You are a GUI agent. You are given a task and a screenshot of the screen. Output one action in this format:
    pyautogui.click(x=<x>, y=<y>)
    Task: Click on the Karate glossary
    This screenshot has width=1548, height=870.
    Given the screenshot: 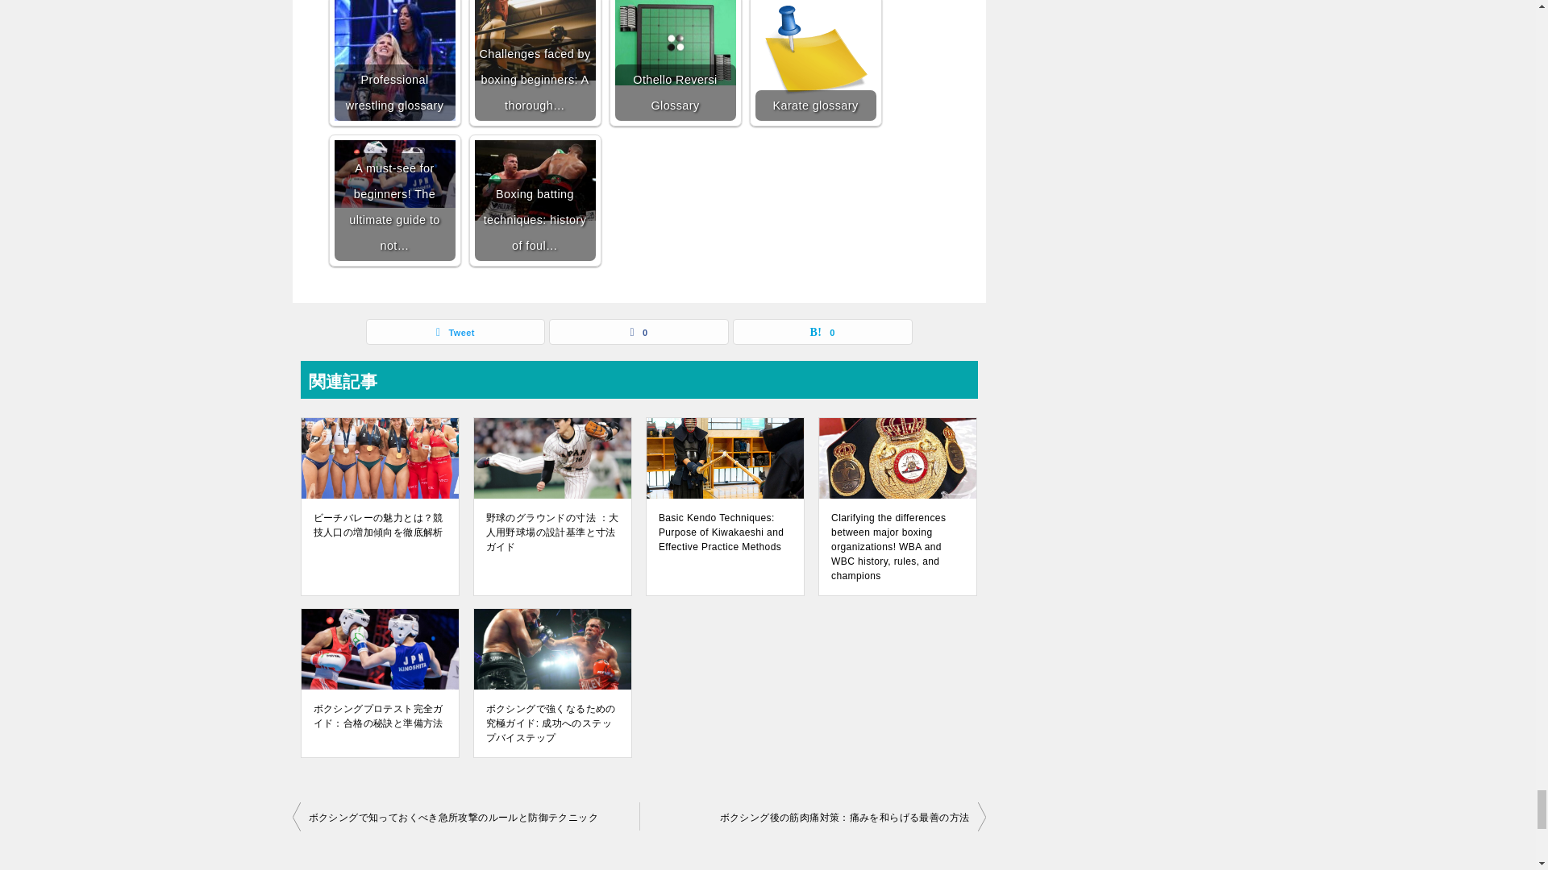 What is the action you would take?
    pyautogui.click(x=815, y=60)
    